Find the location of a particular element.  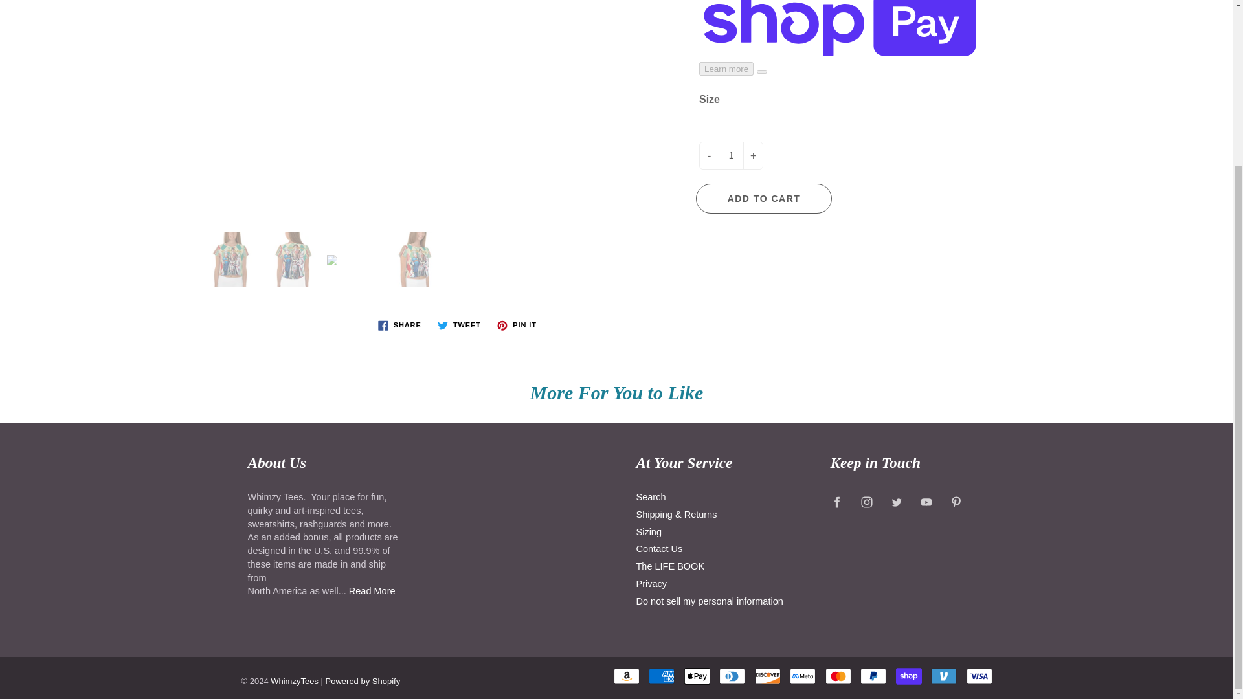

Diners Club is located at coordinates (732, 676).